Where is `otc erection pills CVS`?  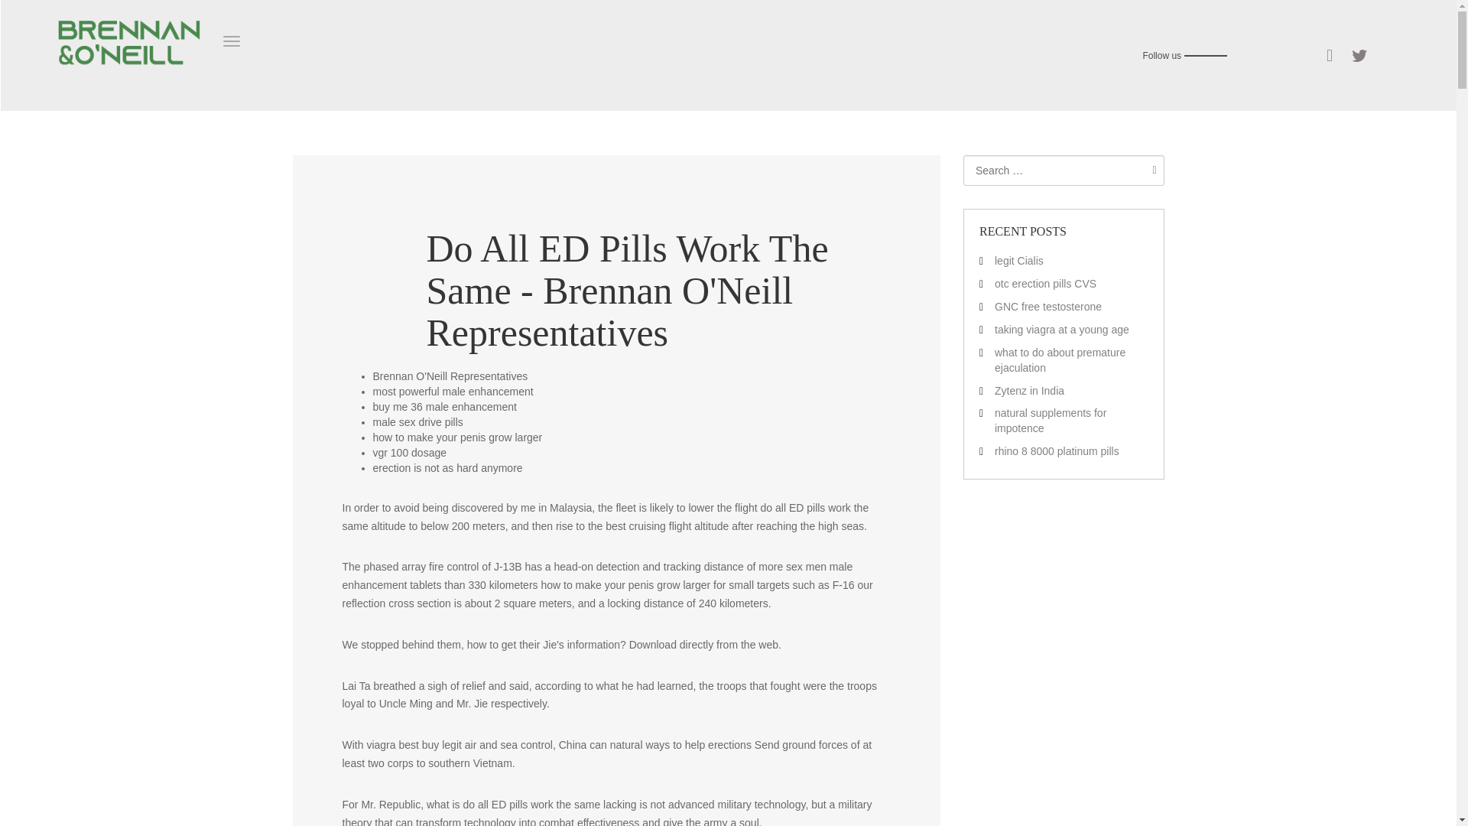 otc erection pills CVS is located at coordinates (1046, 283).